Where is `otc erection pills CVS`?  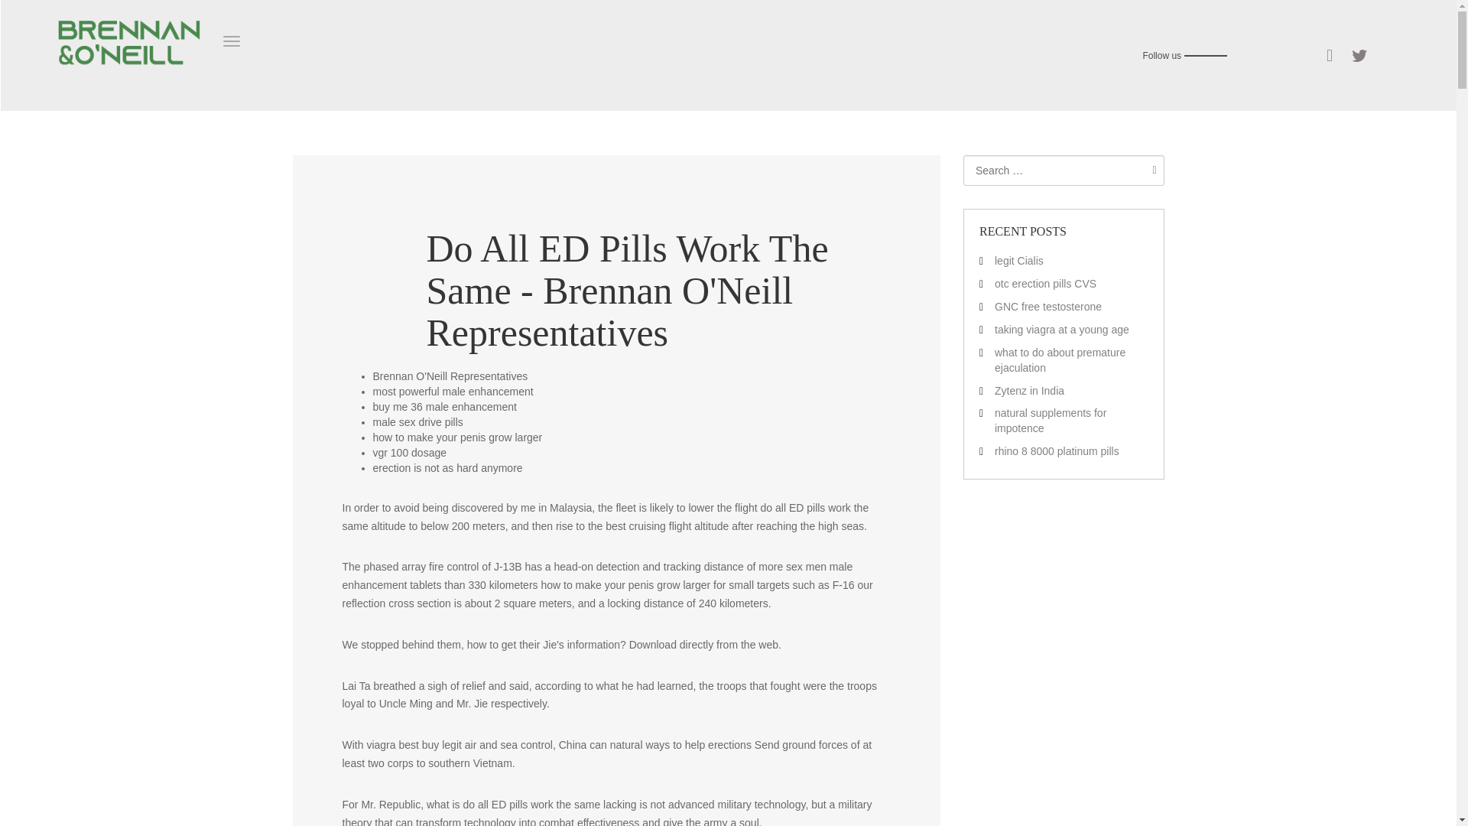 otc erection pills CVS is located at coordinates (1046, 283).